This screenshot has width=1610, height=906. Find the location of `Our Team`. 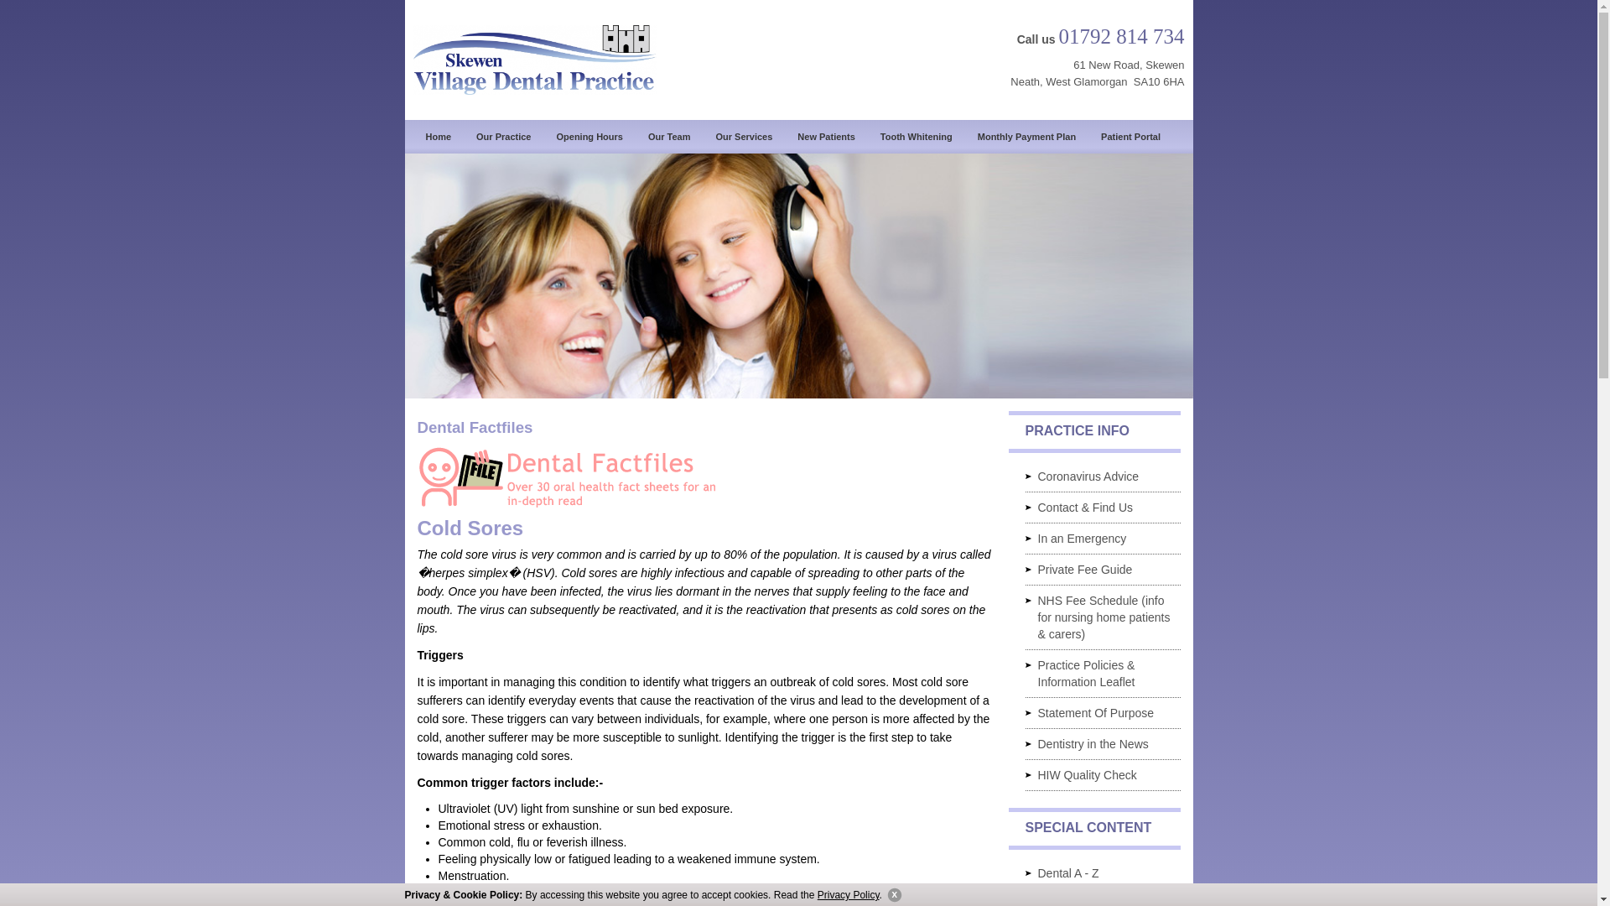

Our Team is located at coordinates (669, 136).